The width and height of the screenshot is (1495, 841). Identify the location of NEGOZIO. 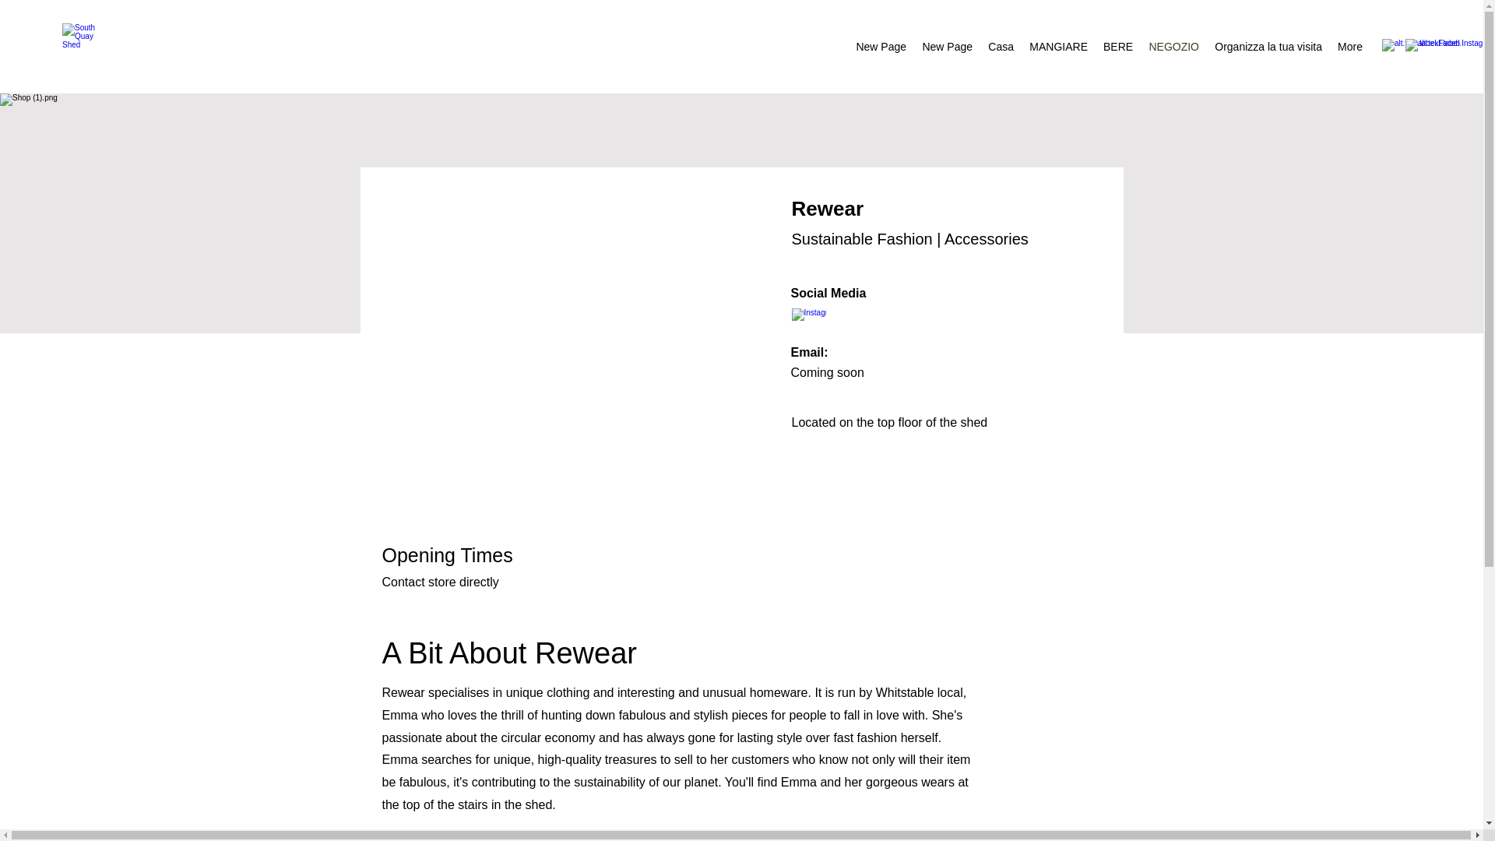
(1173, 47).